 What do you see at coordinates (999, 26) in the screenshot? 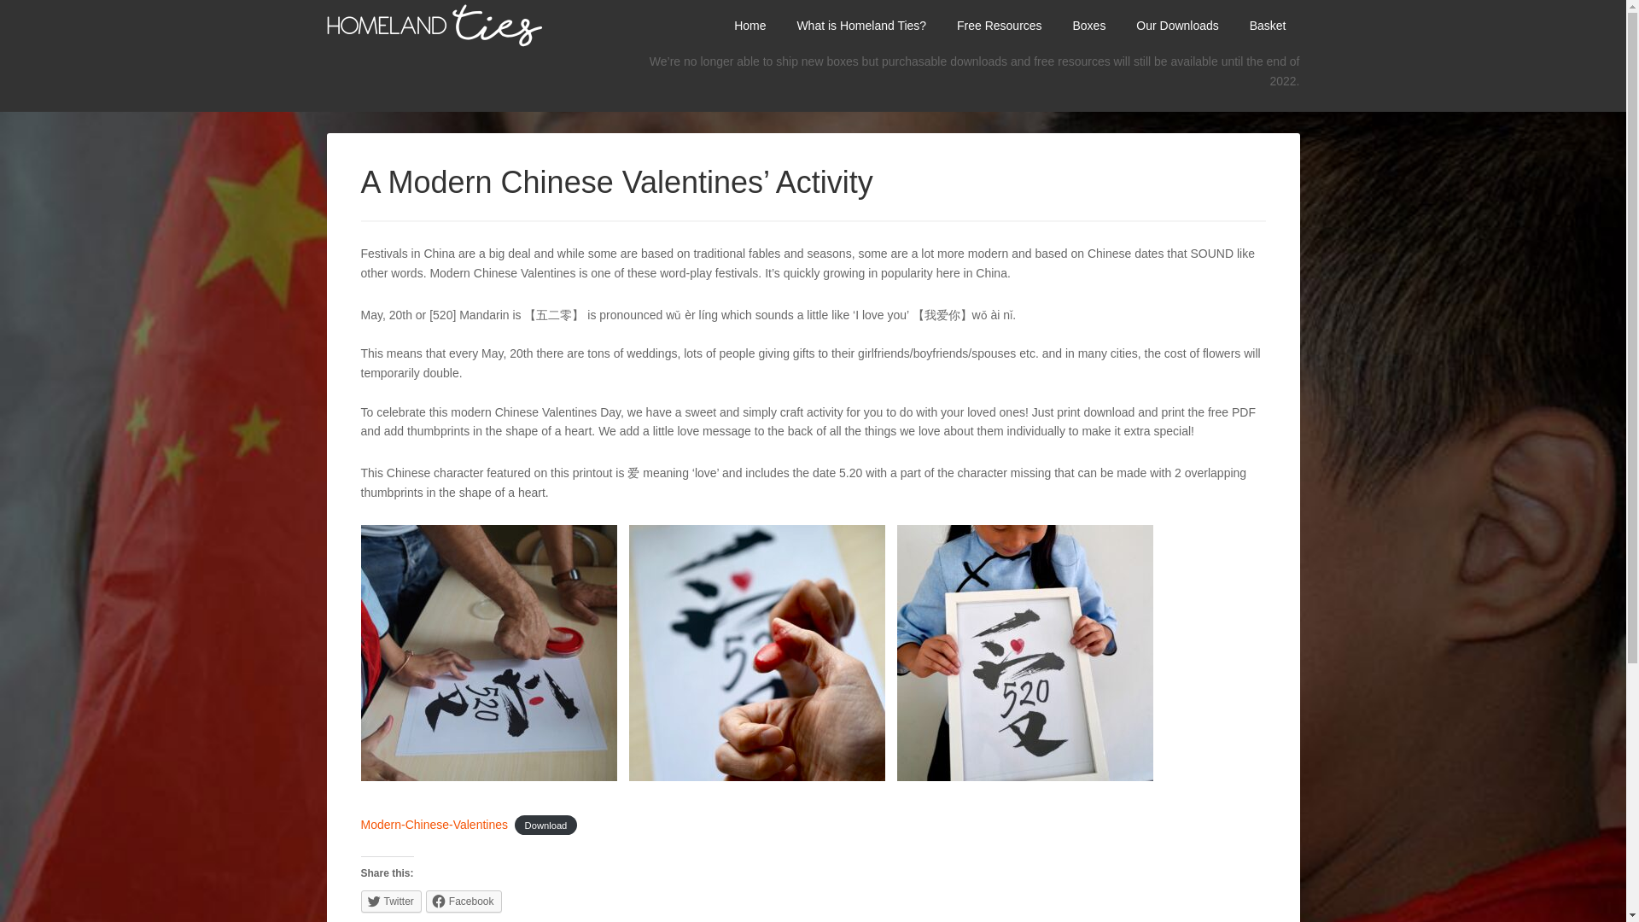
I see `Free Resources` at bounding box center [999, 26].